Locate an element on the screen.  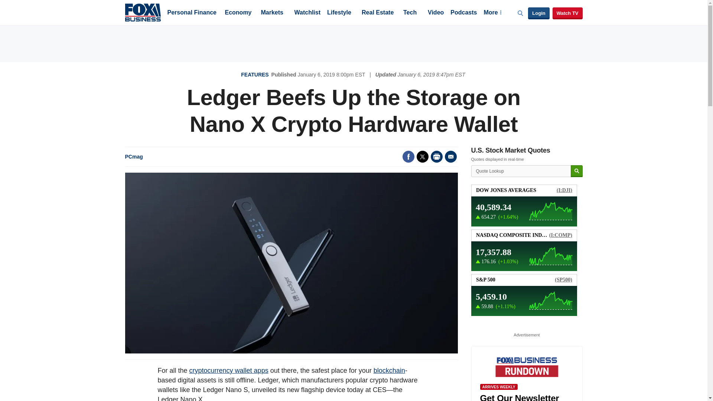
Login is located at coordinates (538, 13).